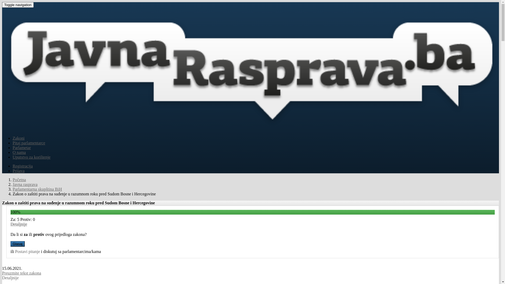 The width and height of the screenshot is (505, 284). I want to click on Glasaj, so click(18, 244).